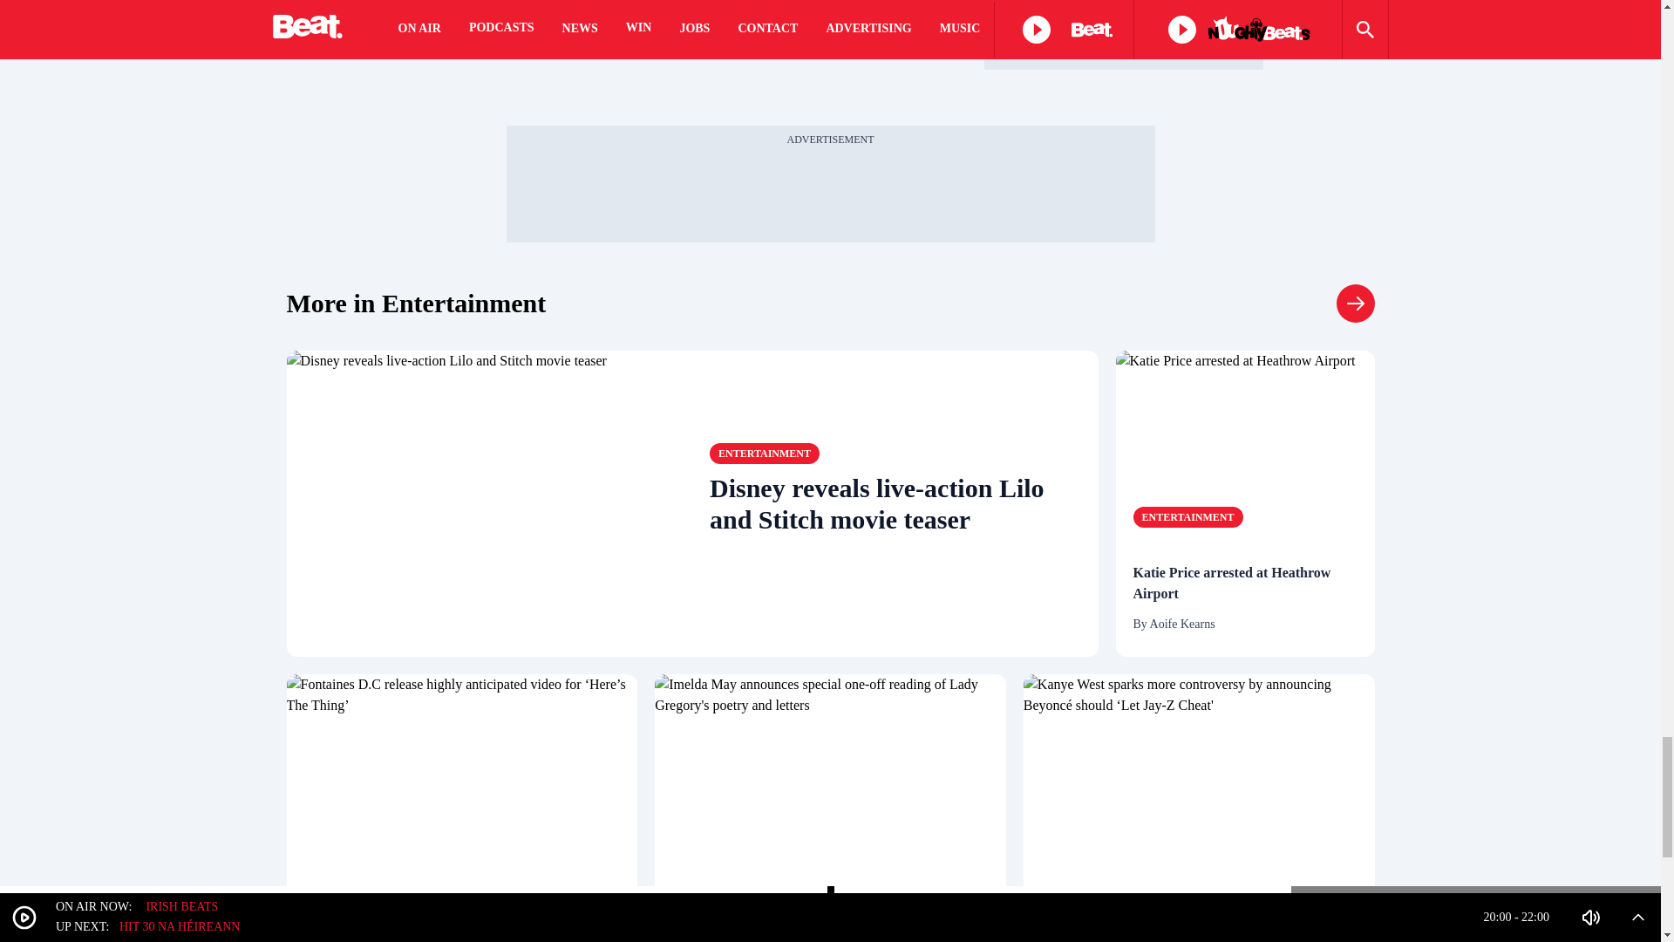 The image size is (1674, 942). I want to click on Entertainment, so click(1355, 304).